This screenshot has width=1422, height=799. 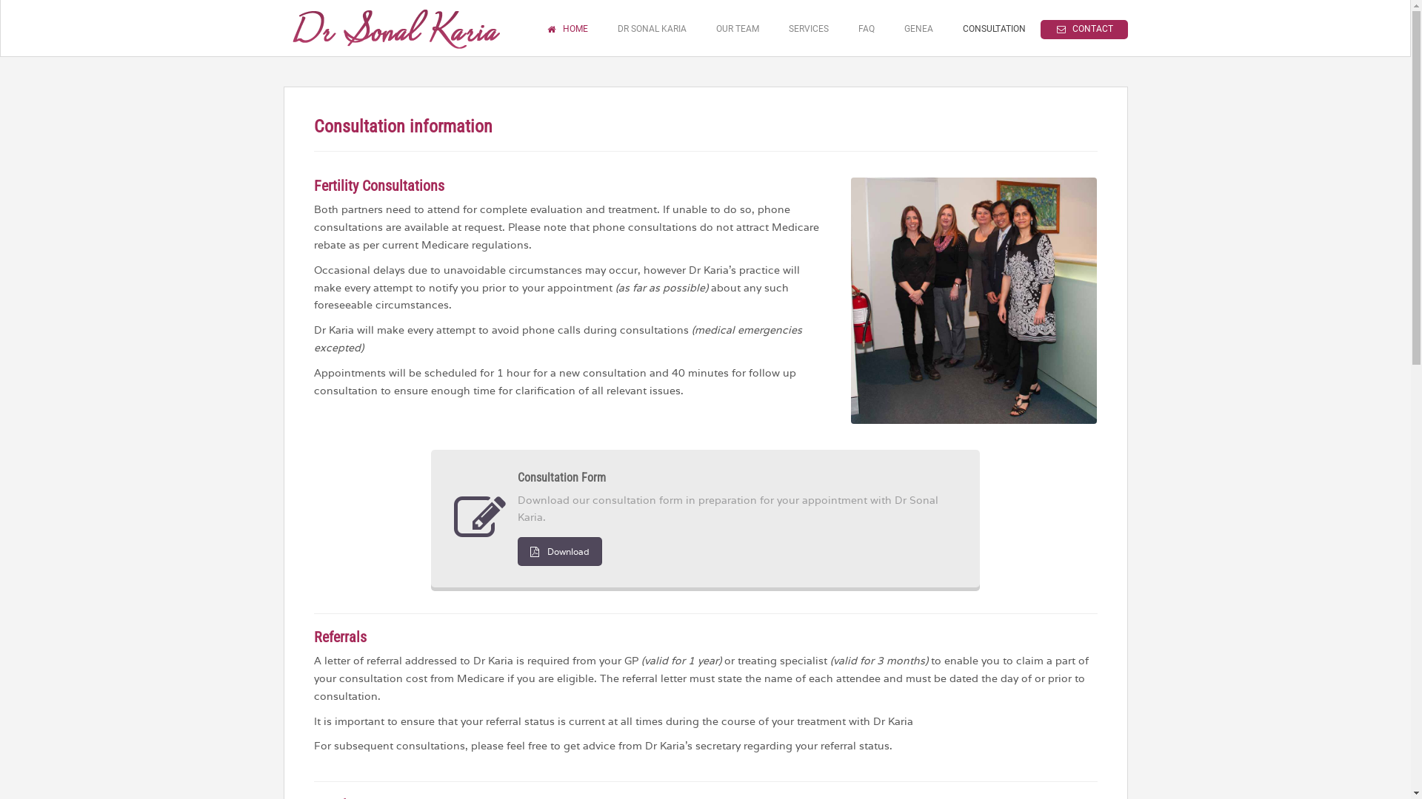 I want to click on CONSULTATION, so click(x=994, y=30).